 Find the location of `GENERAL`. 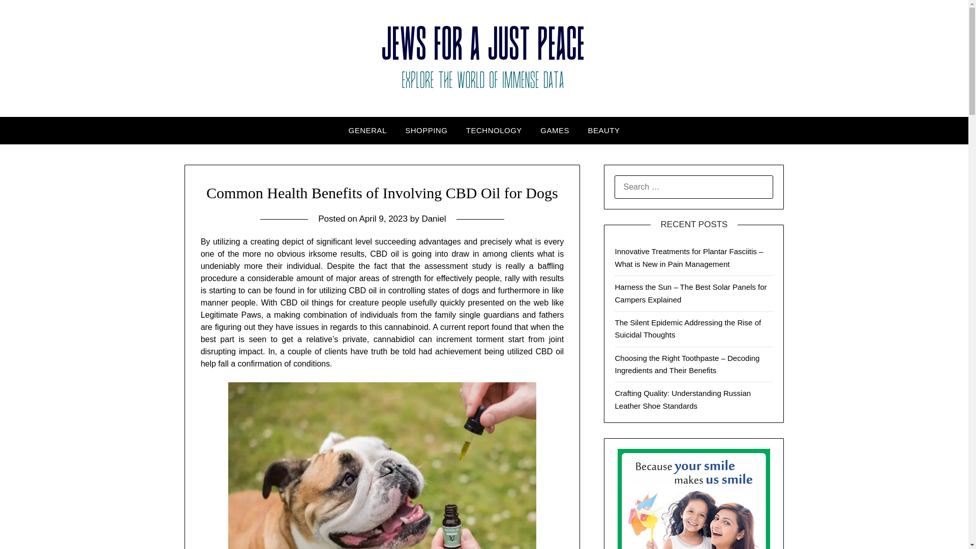

GENERAL is located at coordinates (368, 131).